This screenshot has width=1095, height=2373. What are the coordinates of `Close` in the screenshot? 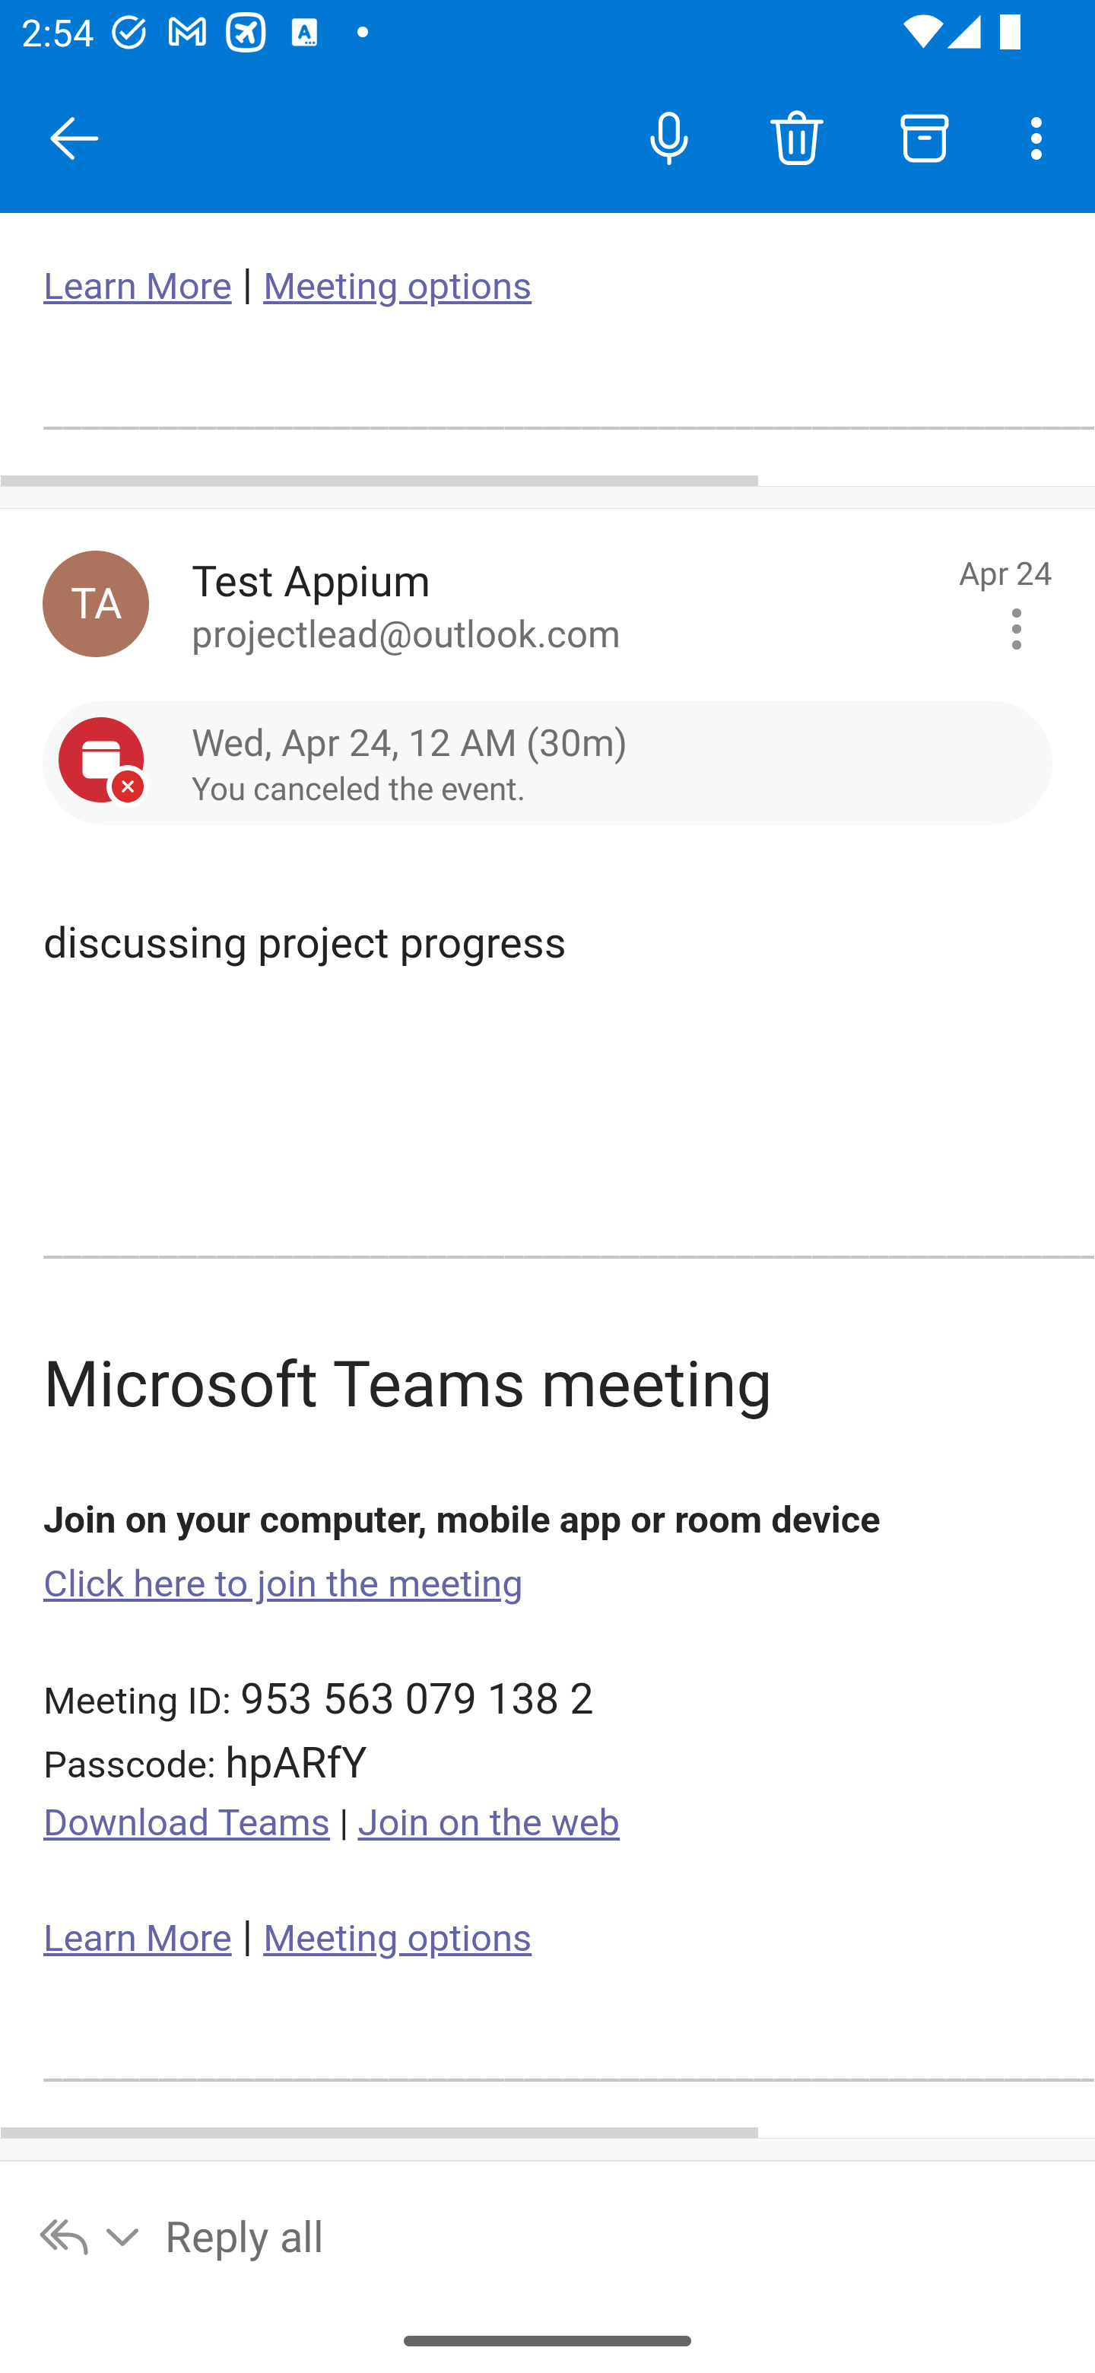 It's located at (75, 138).